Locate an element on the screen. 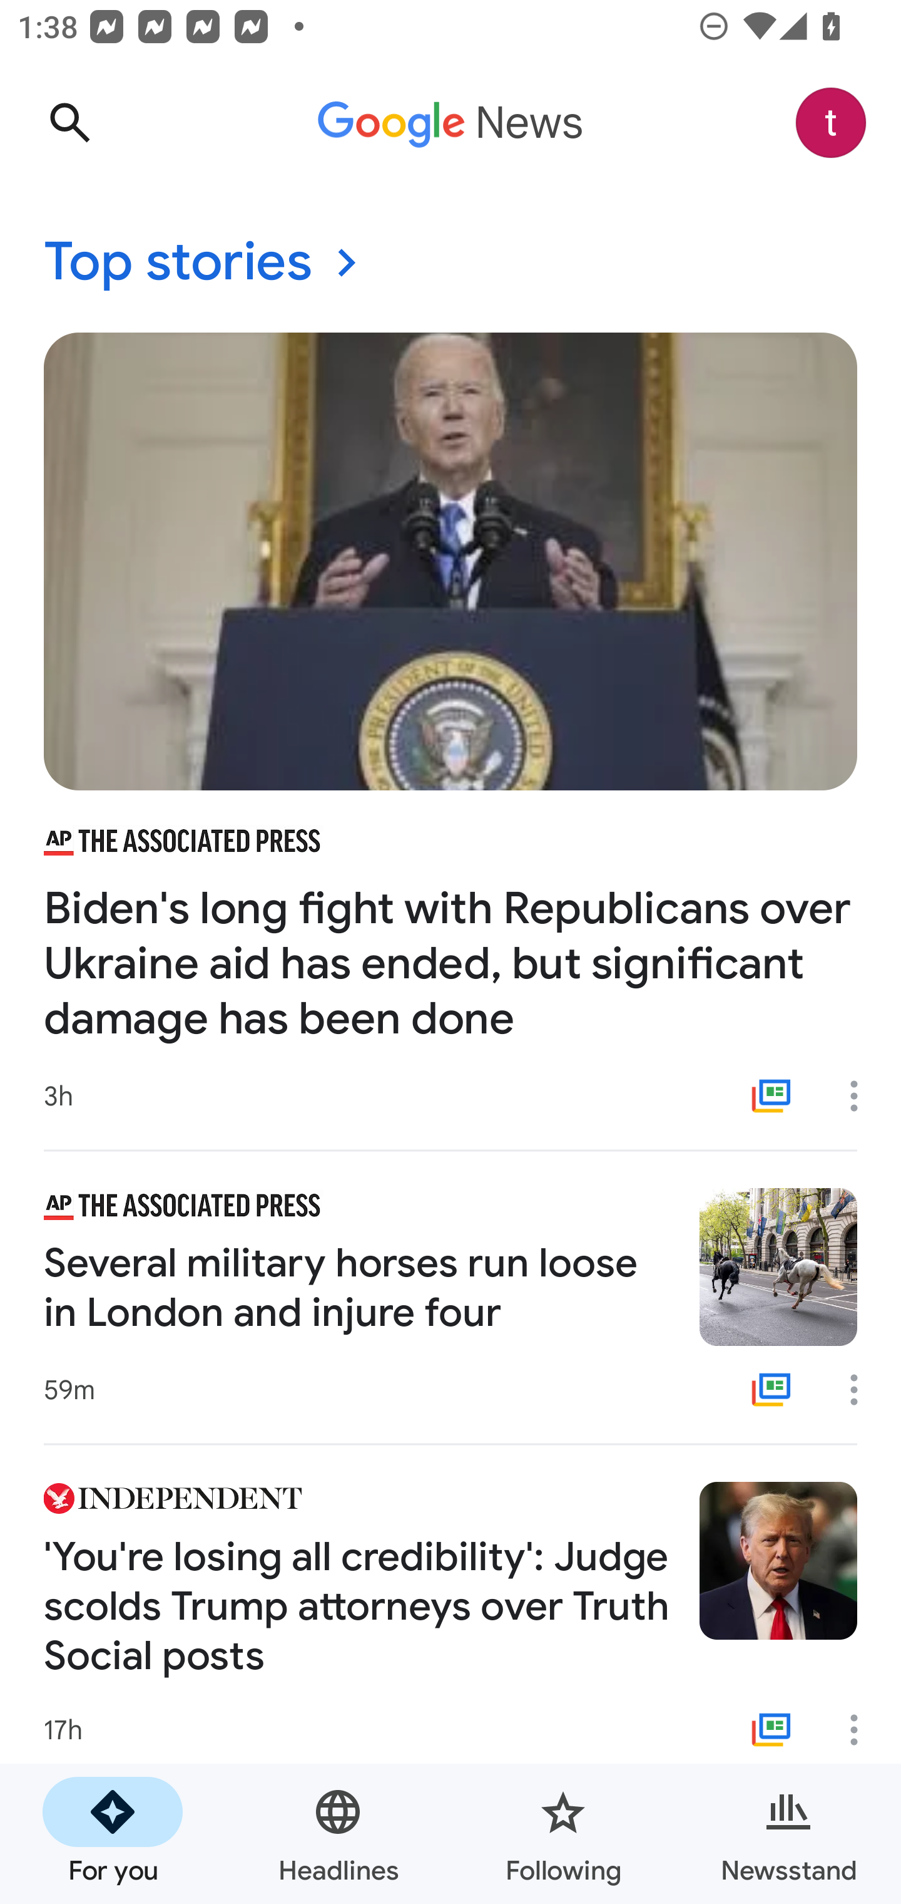 Image resolution: width=901 pixels, height=1904 pixels. More options is located at coordinates (862, 1730).